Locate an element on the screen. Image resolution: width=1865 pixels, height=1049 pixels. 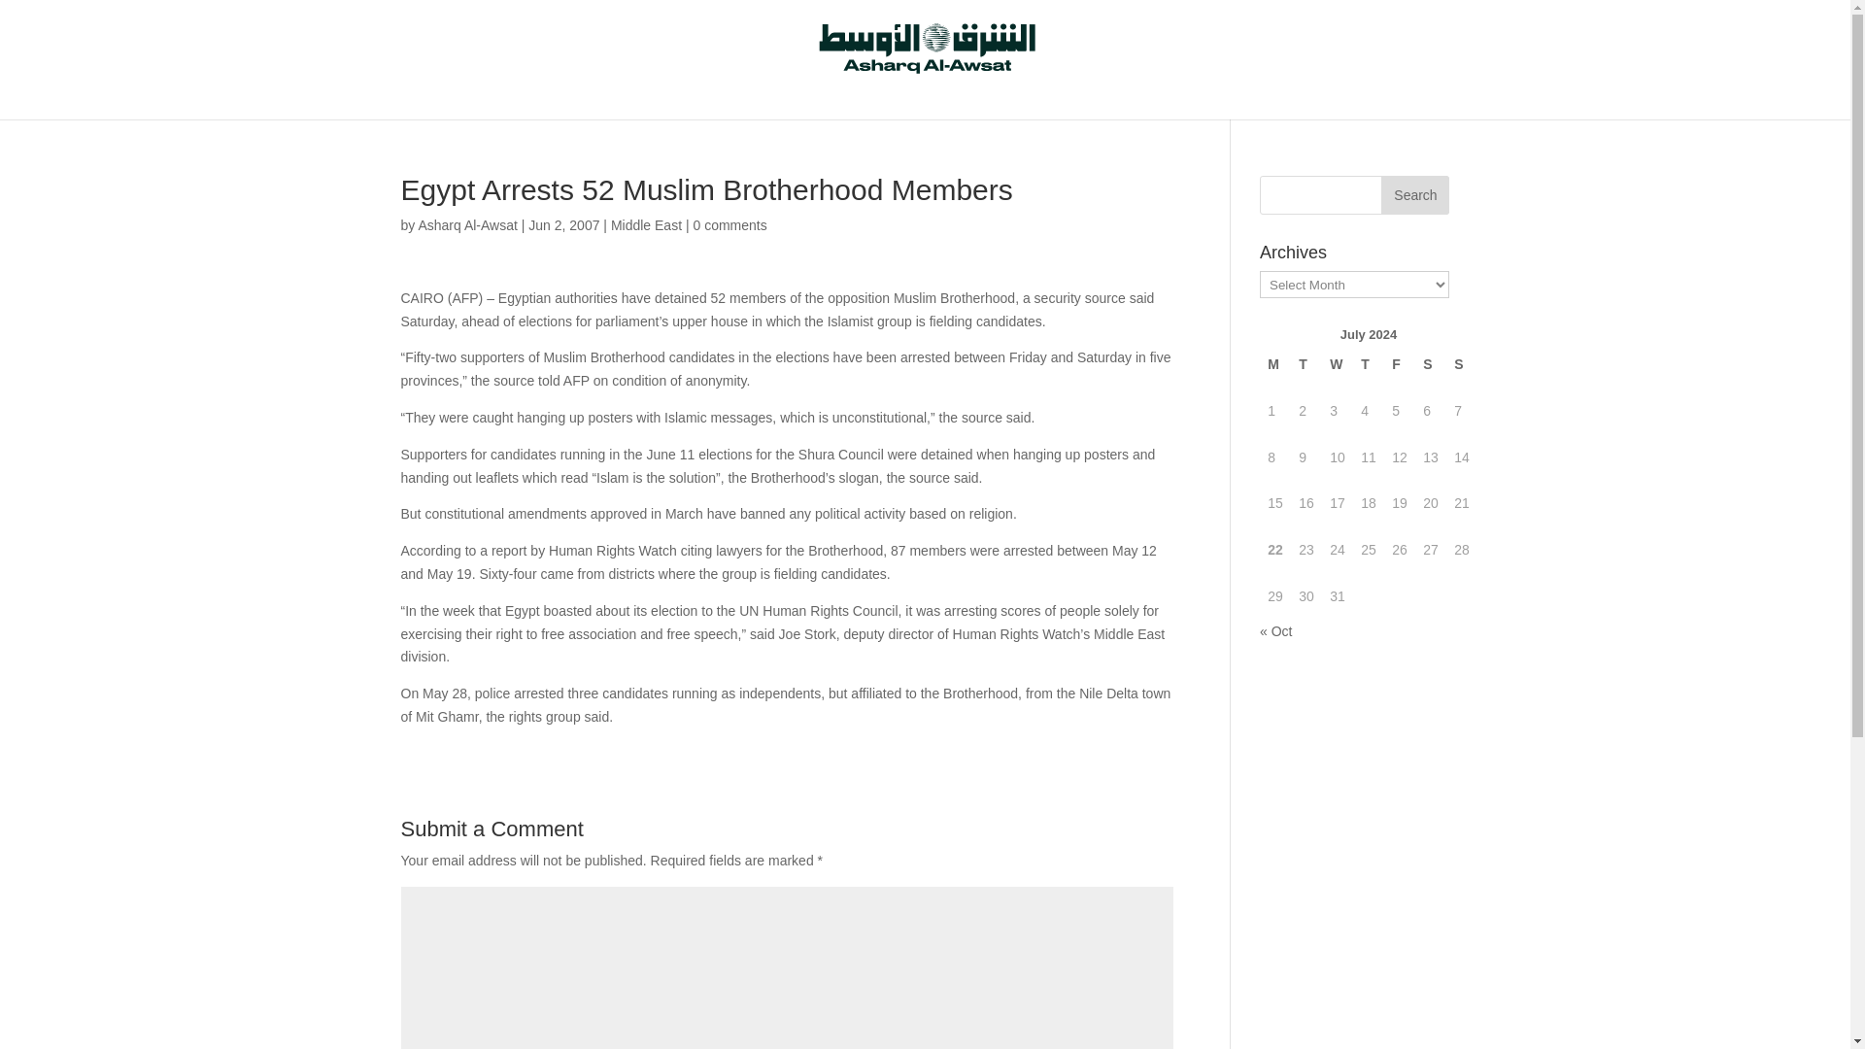
Wednesday is located at coordinates (1338, 365).